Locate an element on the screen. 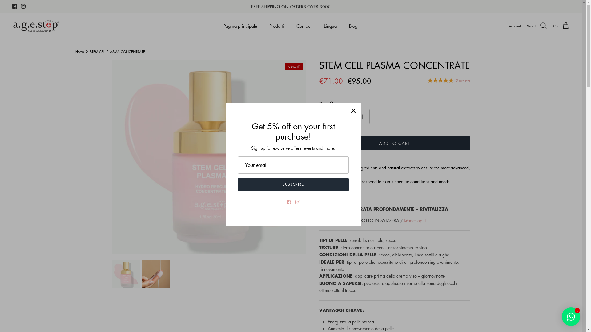 This screenshot has width=591, height=332. Minus is located at coordinates (327, 117).